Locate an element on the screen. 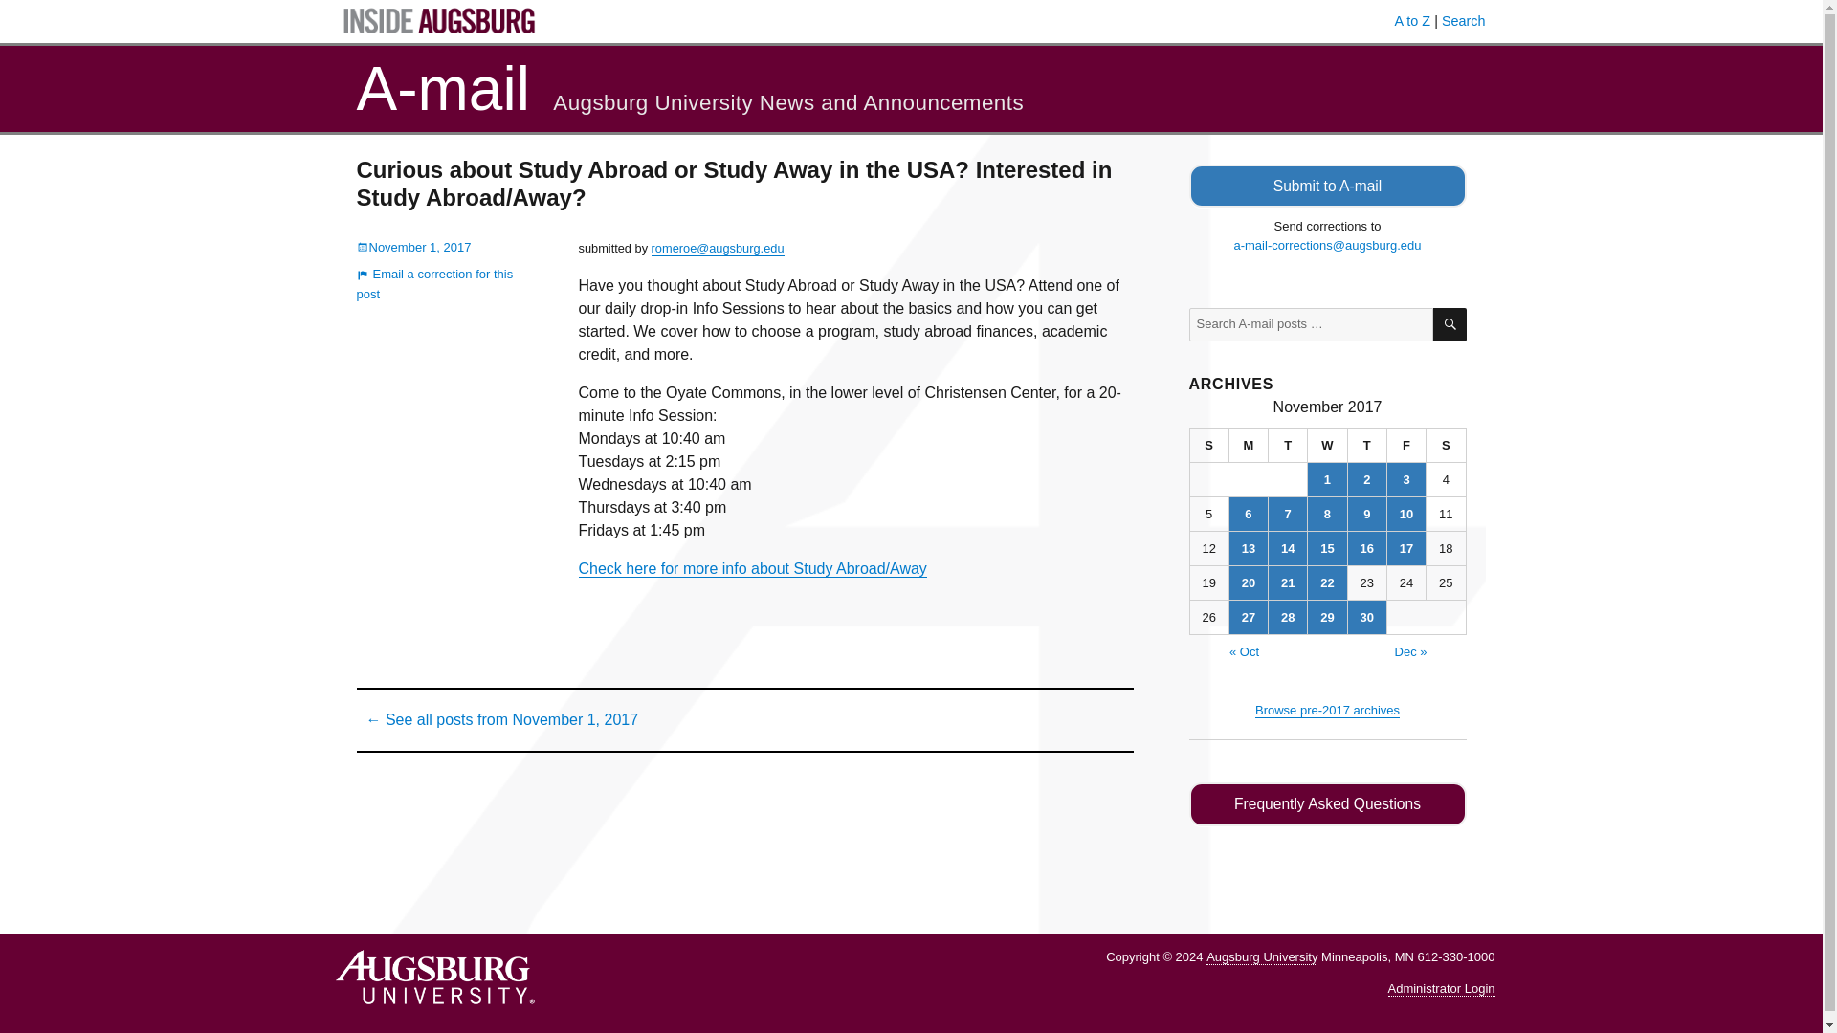 This screenshot has width=1837, height=1033. 28 is located at coordinates (1288, 617).